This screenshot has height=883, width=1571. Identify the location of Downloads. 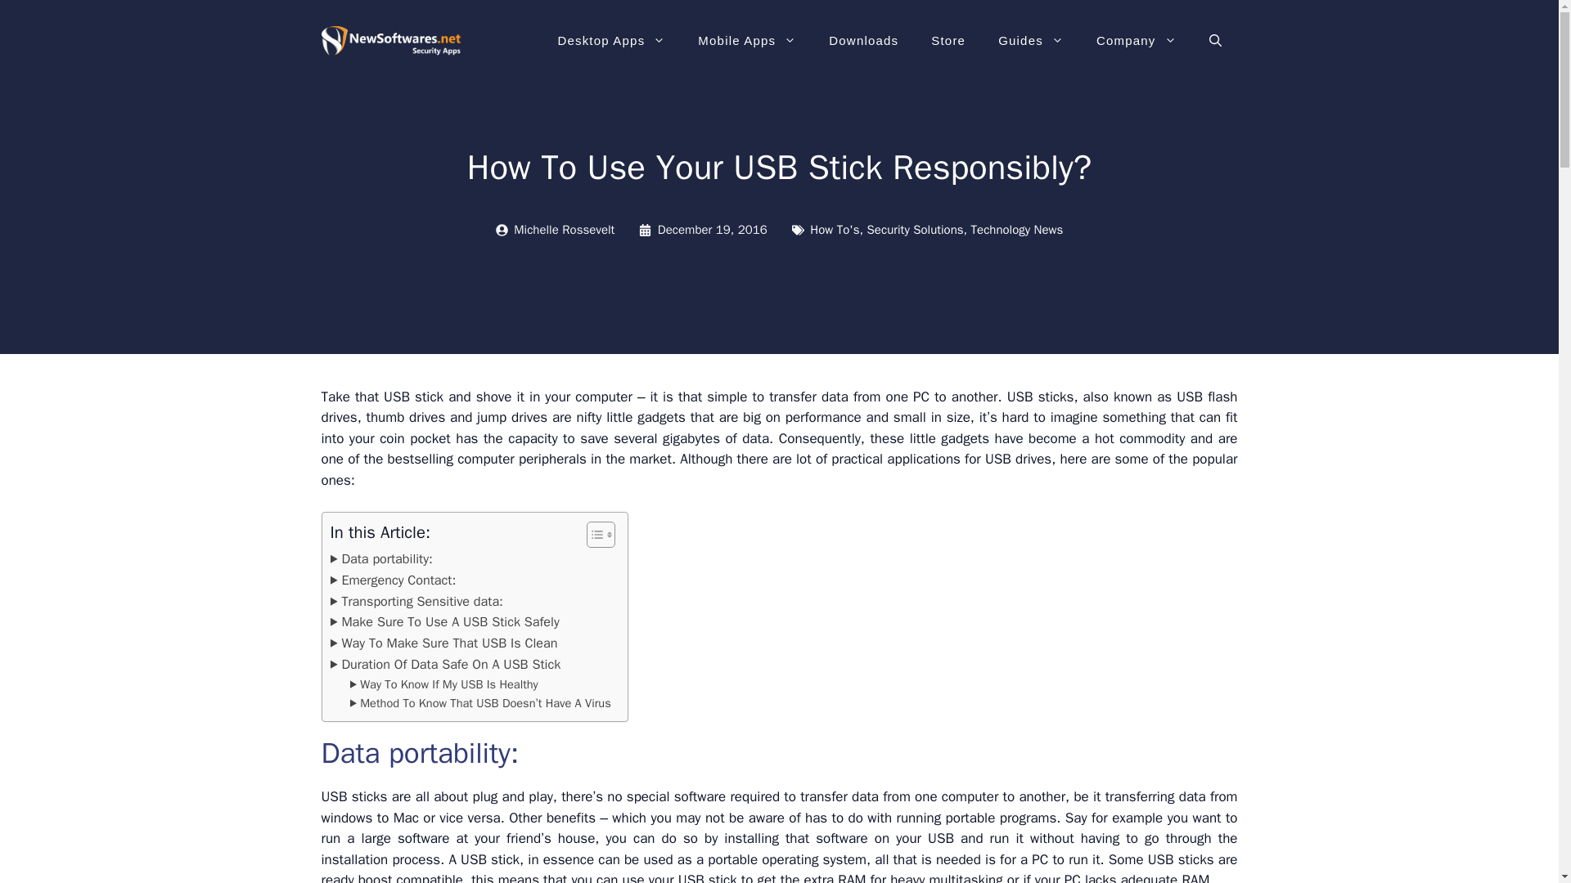
(862, 41).